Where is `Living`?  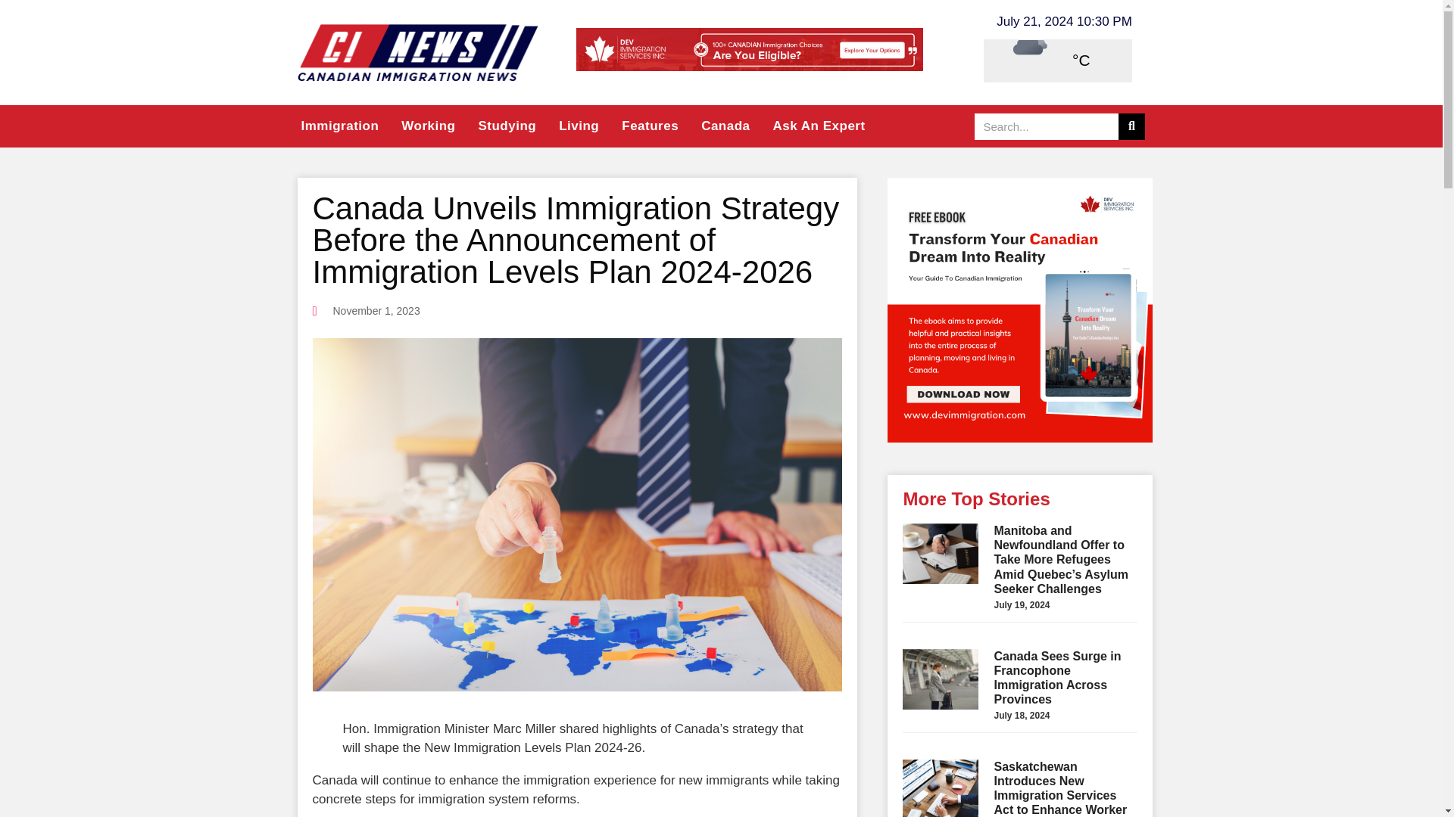 Living is located at coordinates (579, 126).